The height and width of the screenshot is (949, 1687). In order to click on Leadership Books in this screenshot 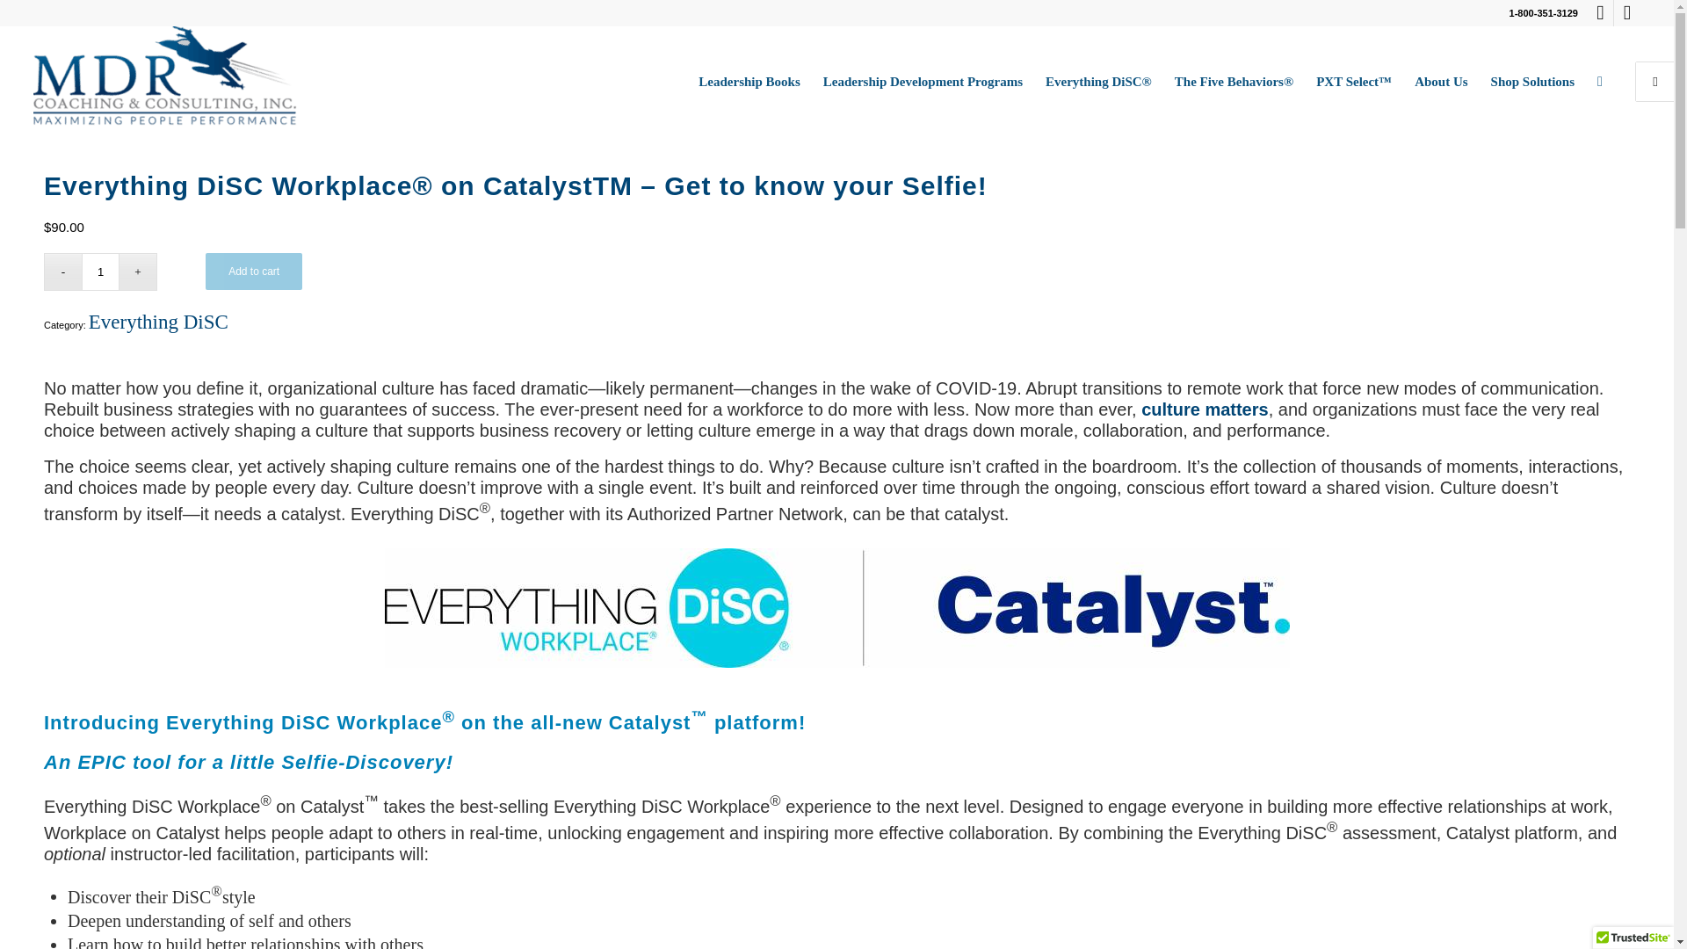, I will do `click(749, 81)`.